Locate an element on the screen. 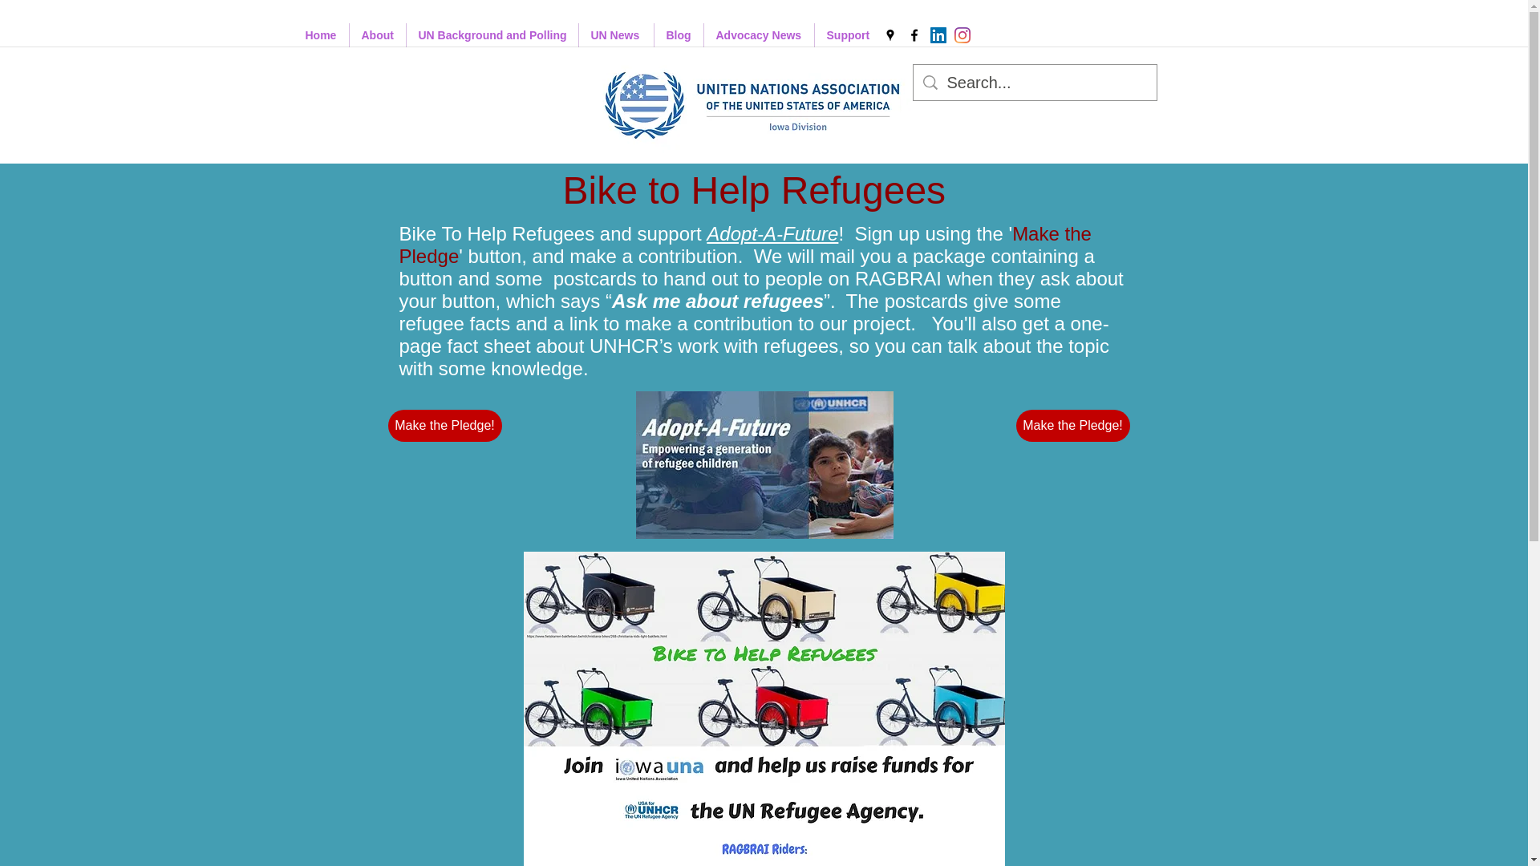  About is located at coordinates (377, 35).